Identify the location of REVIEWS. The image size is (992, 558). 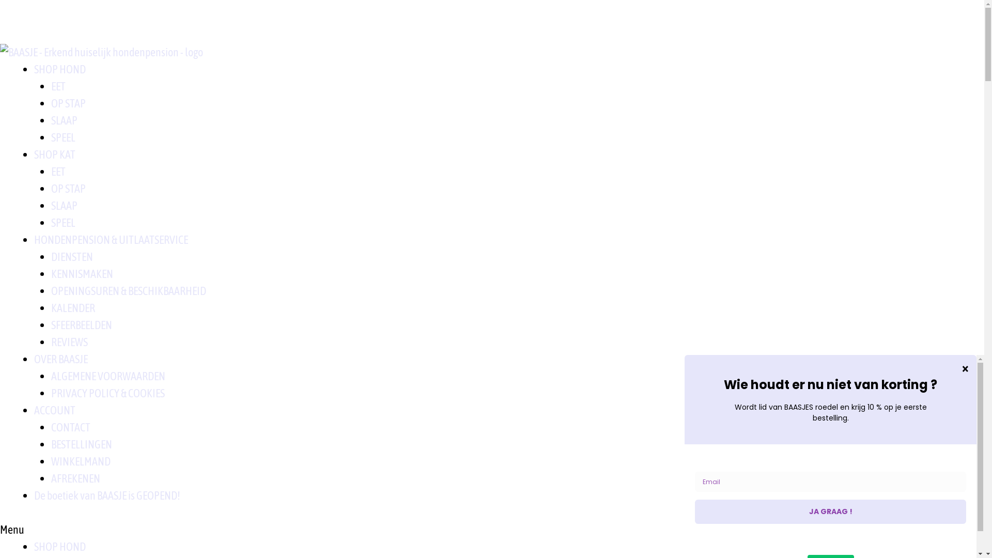
(69, 342).